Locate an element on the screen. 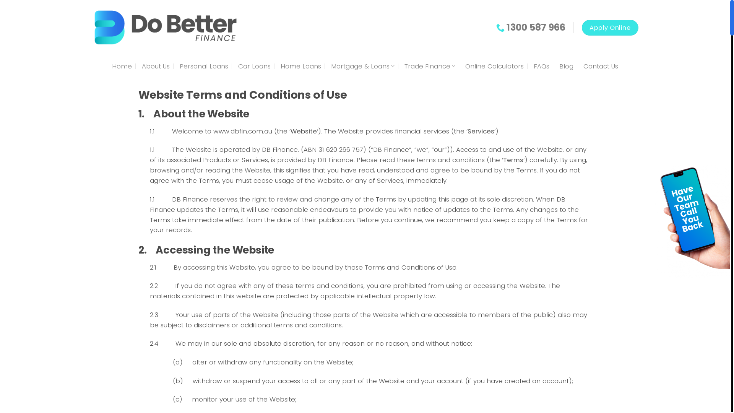 The image size is (734, 413). FAQs is located at coordinates (541, 66).